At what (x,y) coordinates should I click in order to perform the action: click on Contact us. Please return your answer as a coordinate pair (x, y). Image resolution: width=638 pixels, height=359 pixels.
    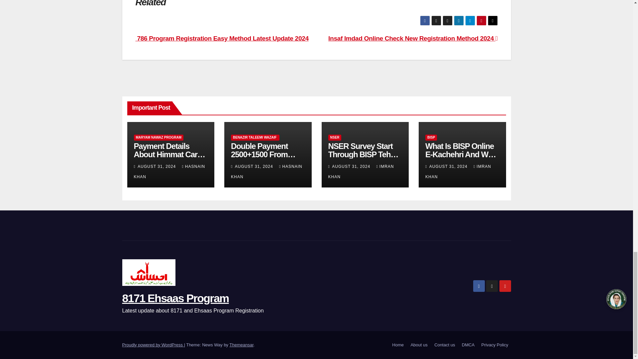
    Looking at the image, I should click on (445, 345).